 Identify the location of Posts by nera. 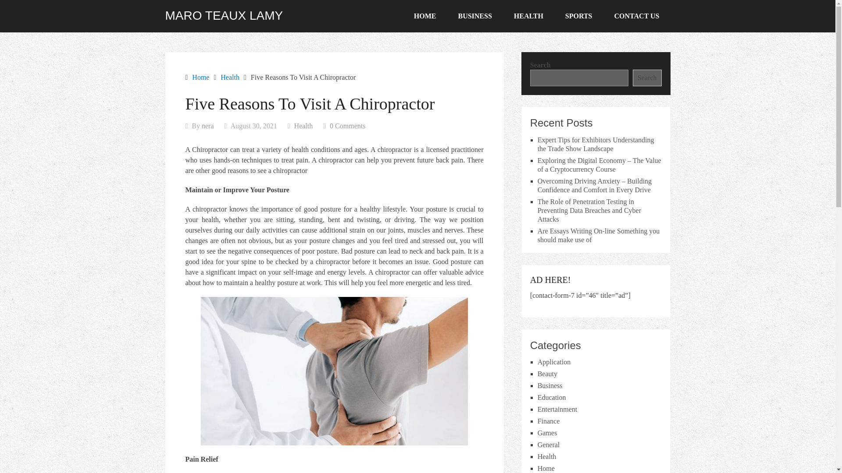
(208, 125).